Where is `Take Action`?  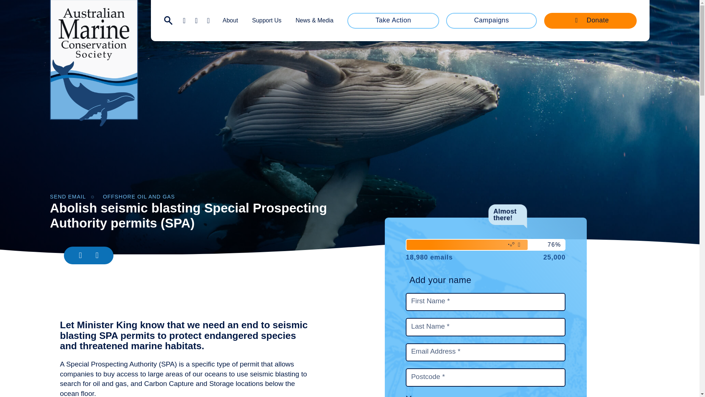 Take Action is located at coordinates (393, 20).